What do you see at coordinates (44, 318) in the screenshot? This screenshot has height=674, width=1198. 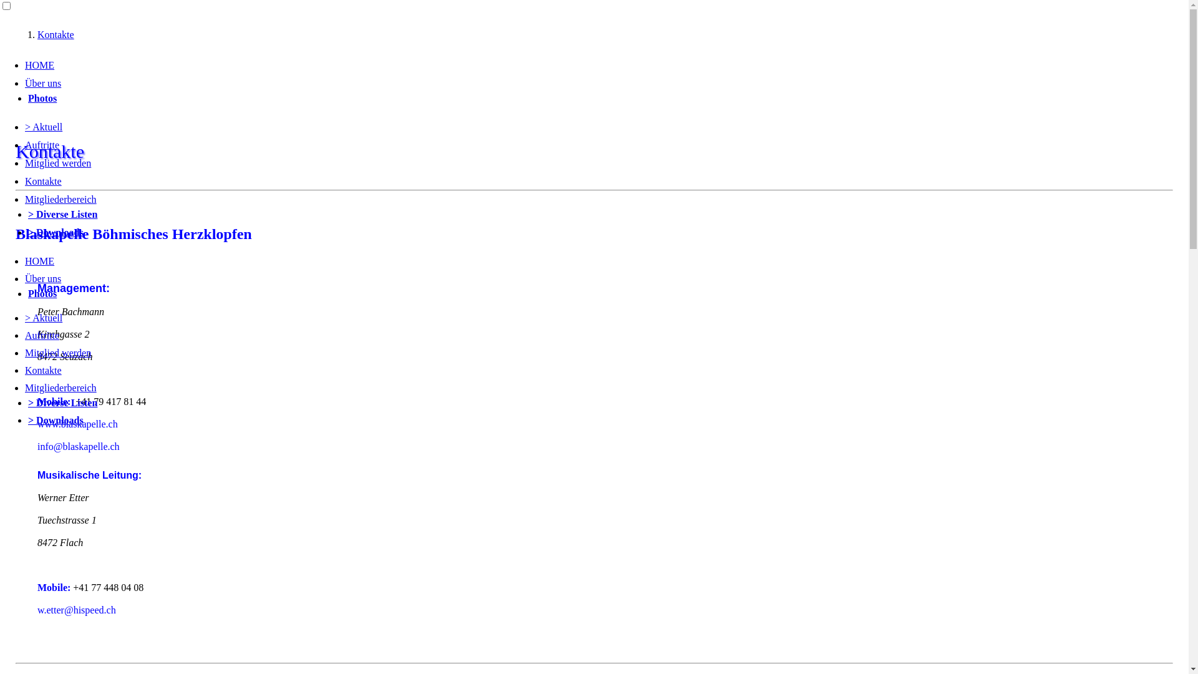 I see `> Aktuell` at bounding box center [44, 318].